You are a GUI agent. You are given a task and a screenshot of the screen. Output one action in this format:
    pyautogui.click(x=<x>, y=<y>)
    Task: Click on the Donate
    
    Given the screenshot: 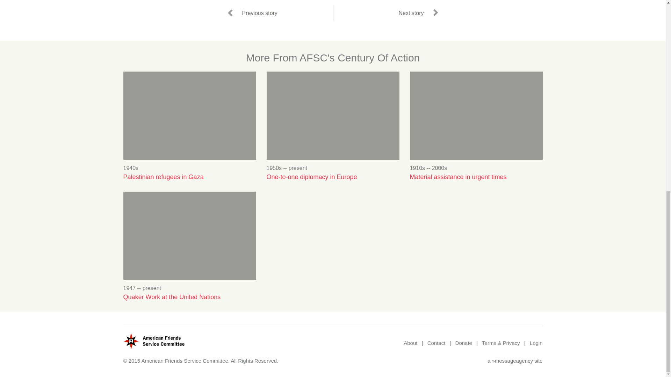 What is the action you would take?
    pyautogui.click(x=464, y=343)
    